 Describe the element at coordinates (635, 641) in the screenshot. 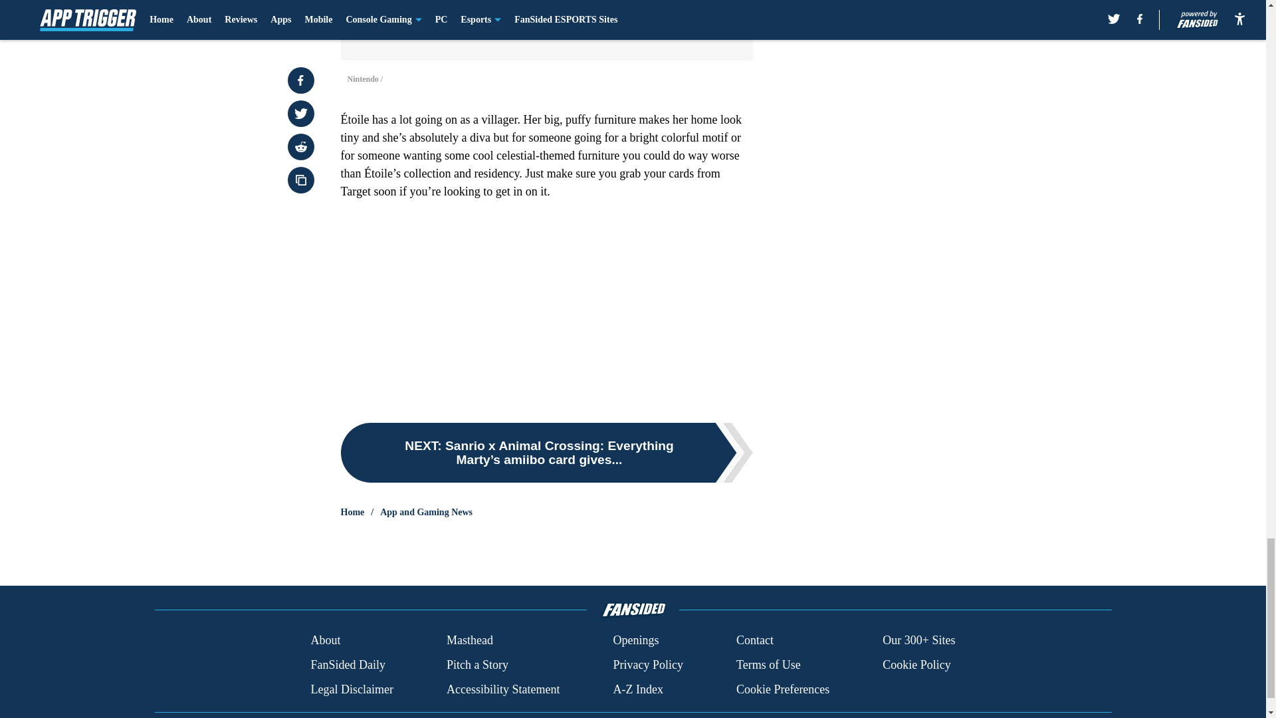

I see `Openings` at that location.